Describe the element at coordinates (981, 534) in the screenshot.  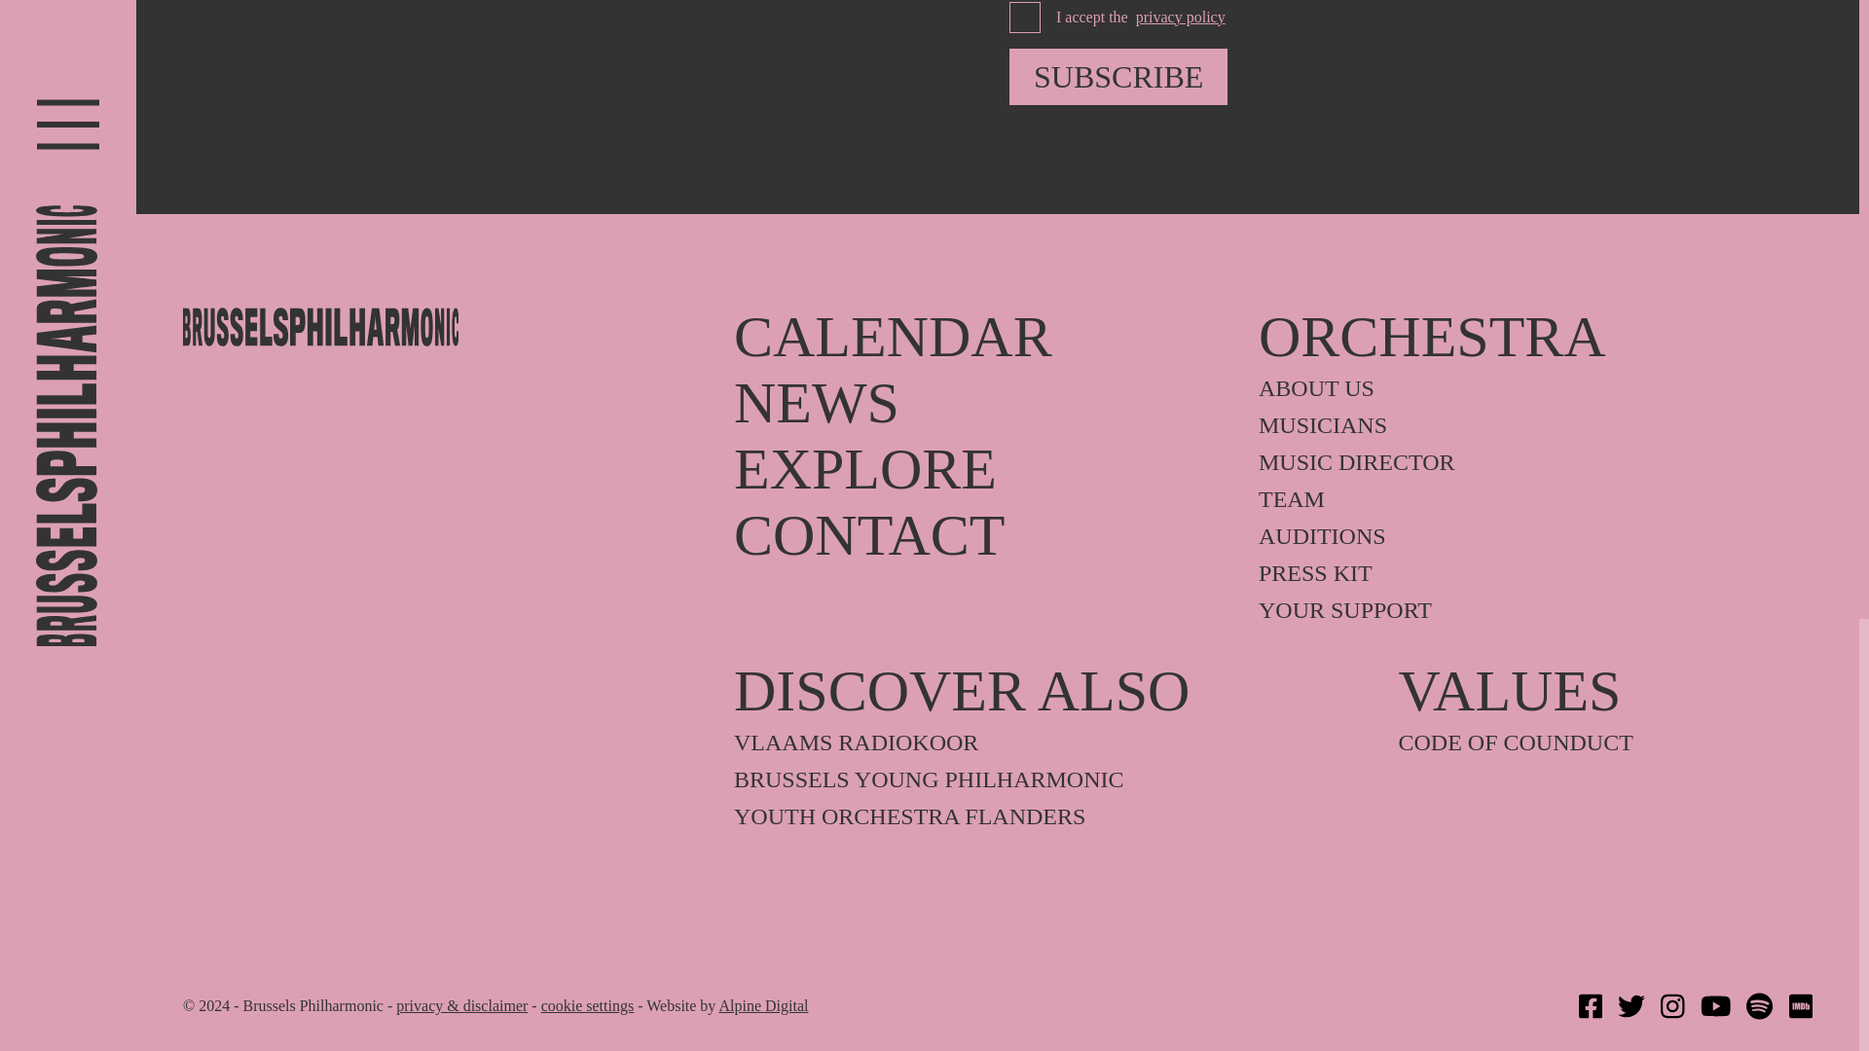
I see `CONTACT` at that location.